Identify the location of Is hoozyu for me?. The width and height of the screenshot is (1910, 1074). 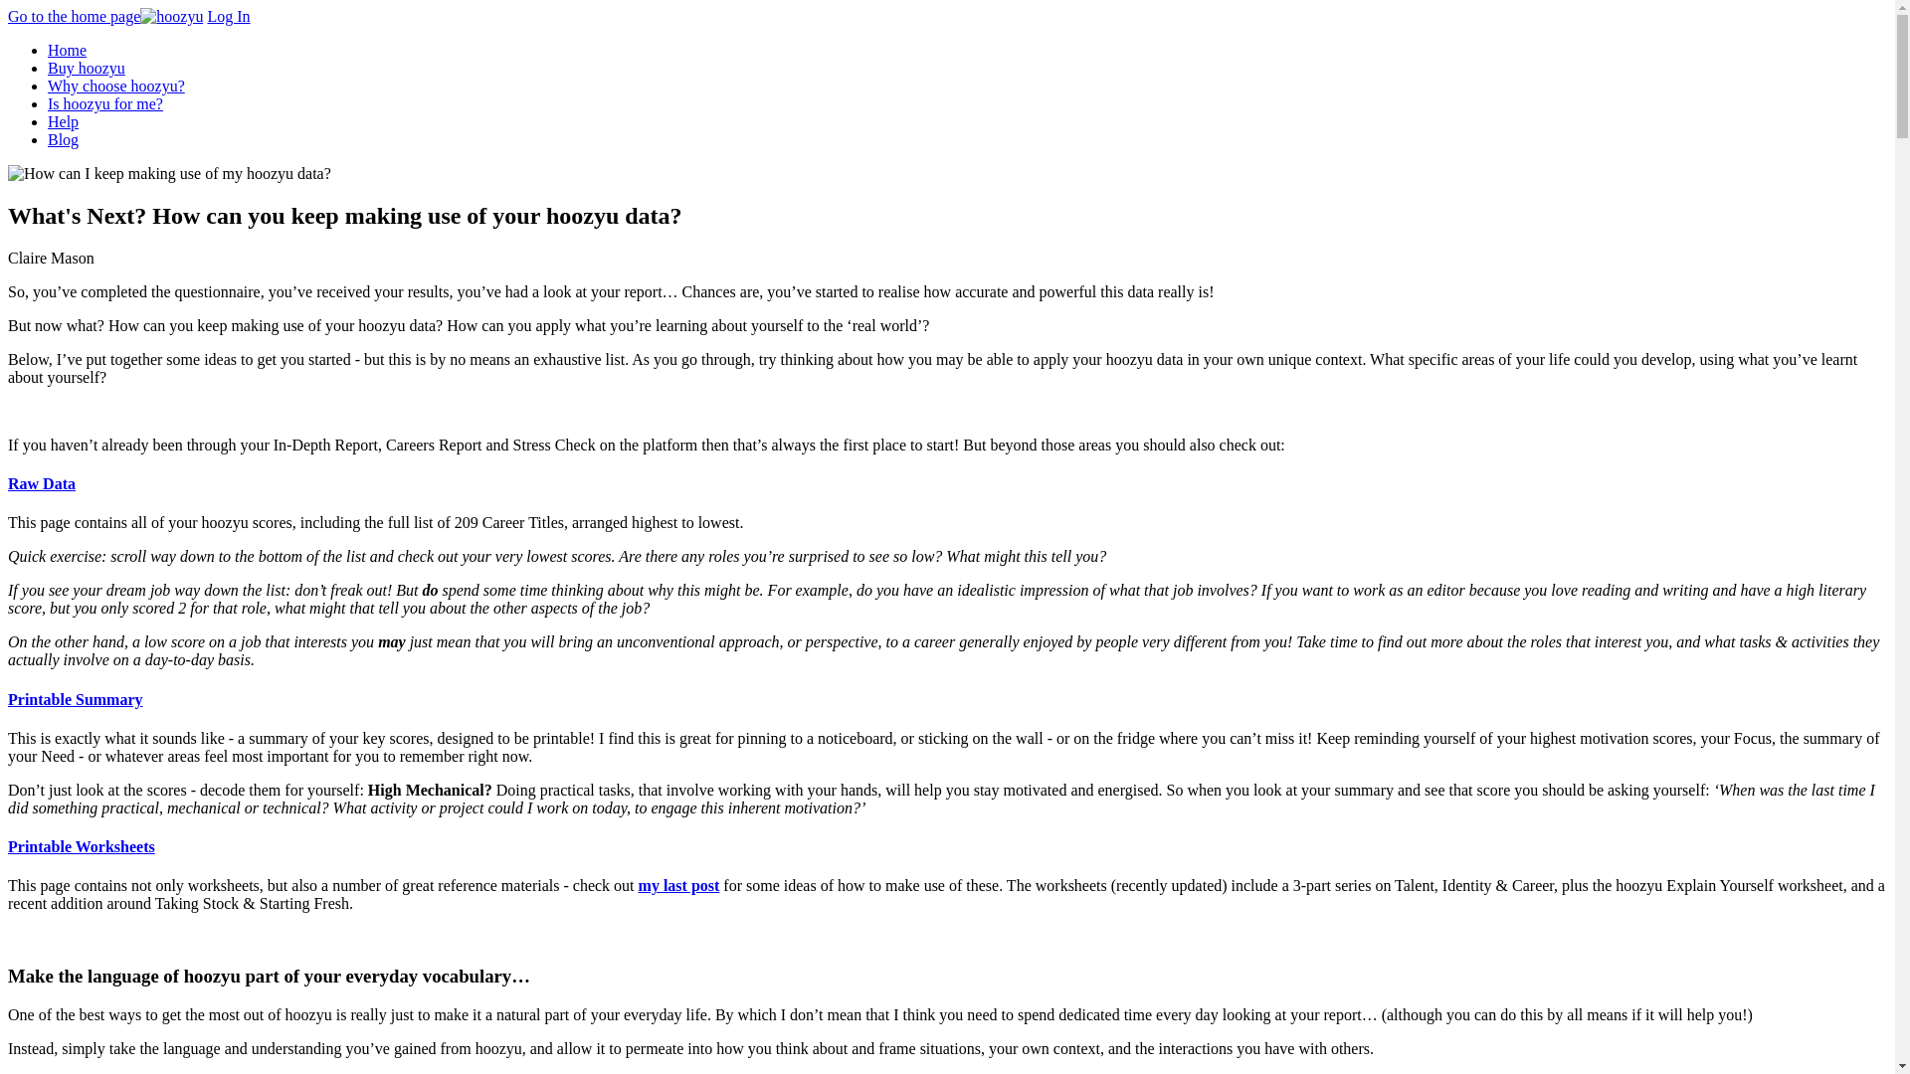
(105, 103).